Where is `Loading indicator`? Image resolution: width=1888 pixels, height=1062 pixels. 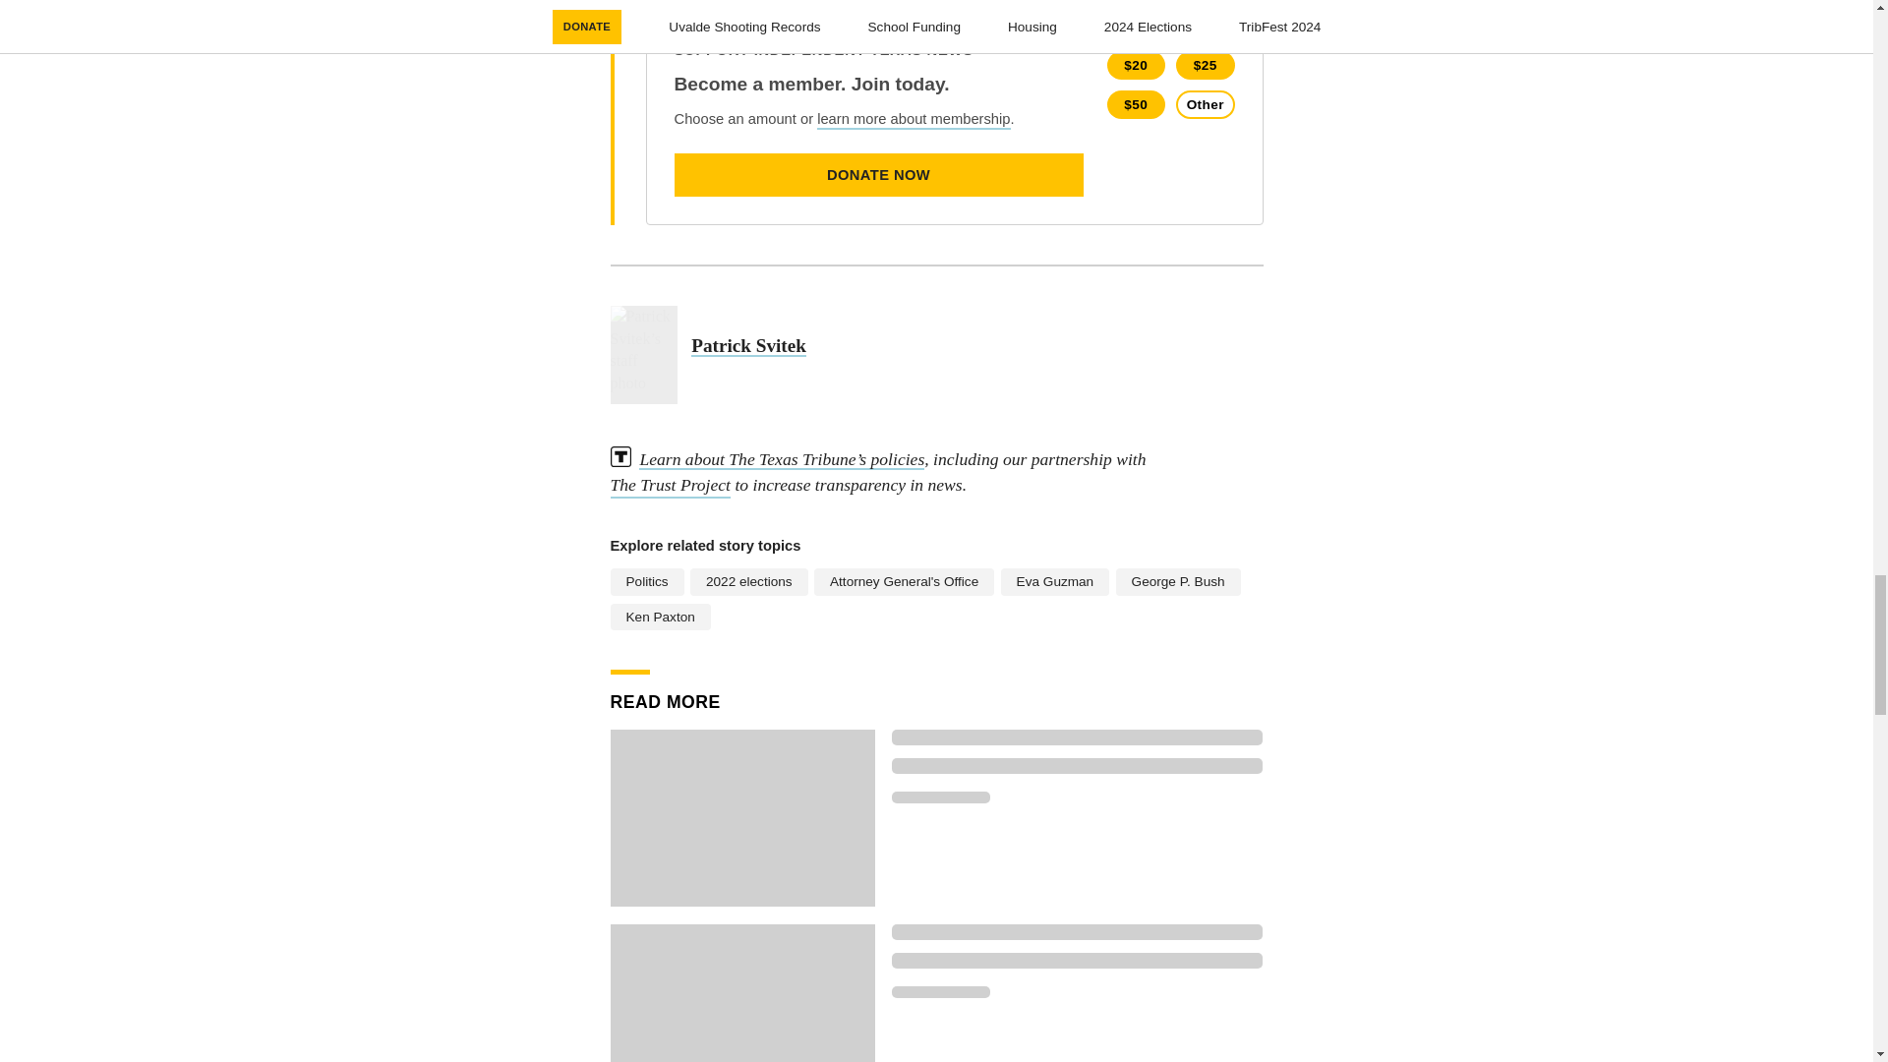
Loading indicator is located at coordinates (940, 992).